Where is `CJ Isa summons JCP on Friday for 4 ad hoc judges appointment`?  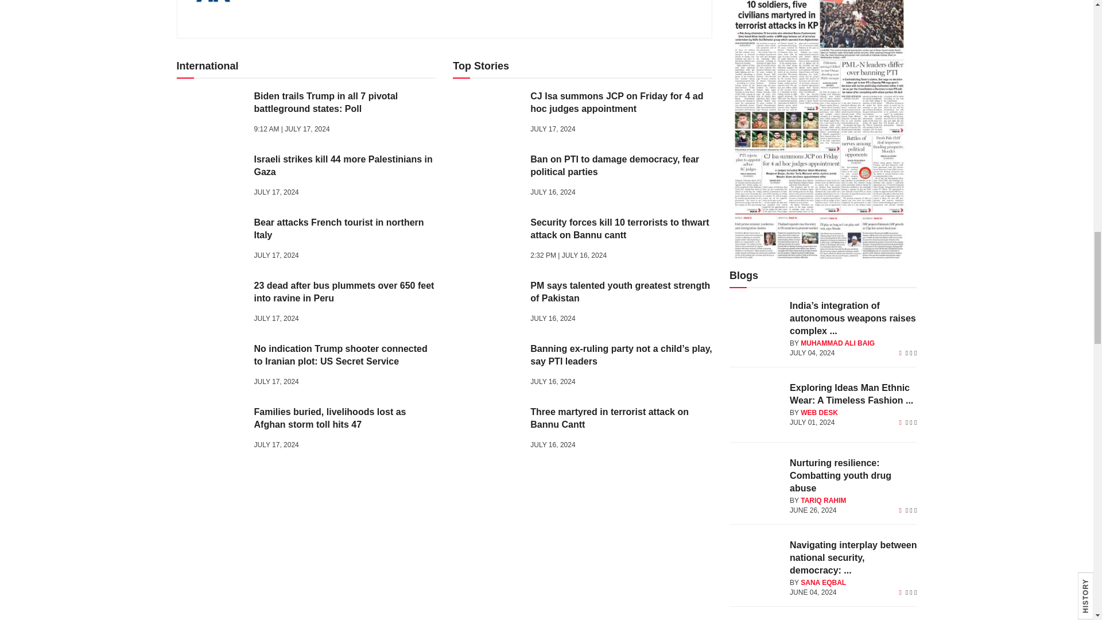
CJ Isa summons JCP on Friday for 4 ad hoc judges appointment is located at coordinates (487, 114).